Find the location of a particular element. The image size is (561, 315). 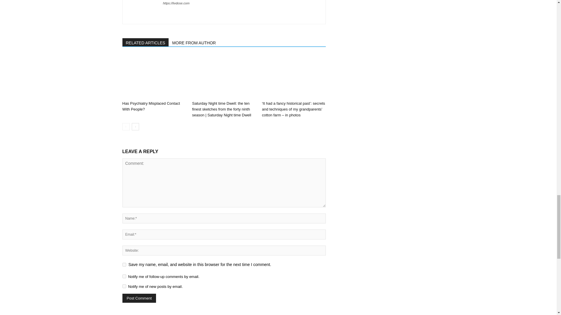

subscribe is located at coordinates (124, 286).